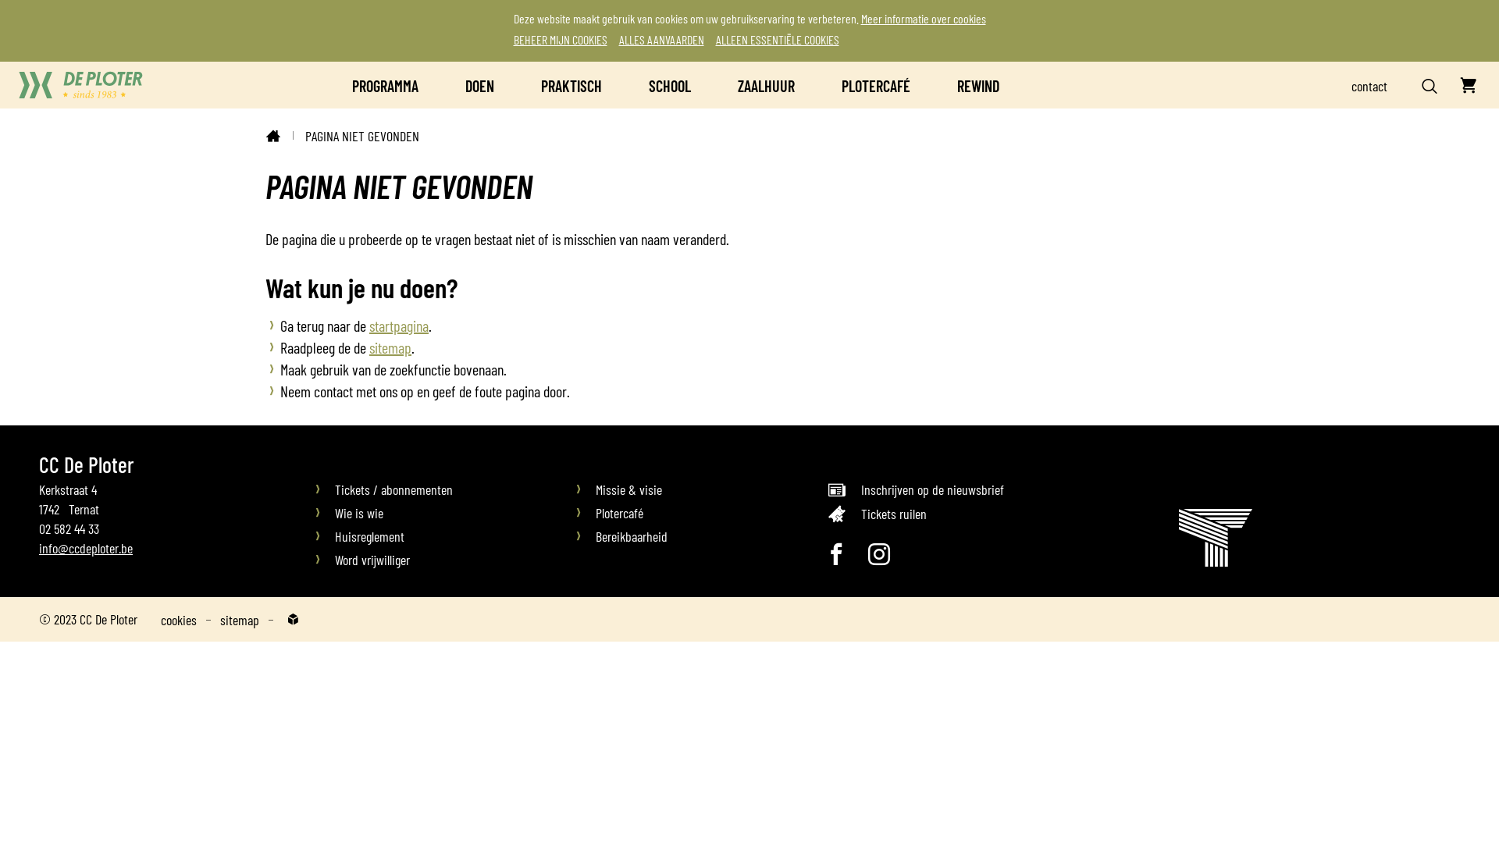 The image size is (1499, 843). I want to click on Huisreglement, so click(442, 537).